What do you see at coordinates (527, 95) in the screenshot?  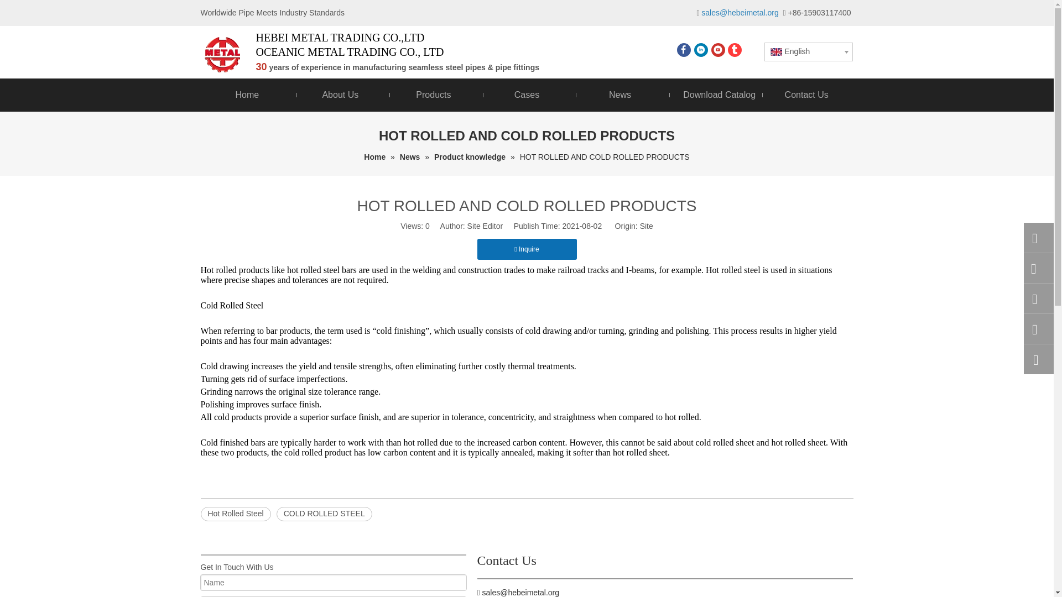 I see `Cases` at bounding box center [527, 95].